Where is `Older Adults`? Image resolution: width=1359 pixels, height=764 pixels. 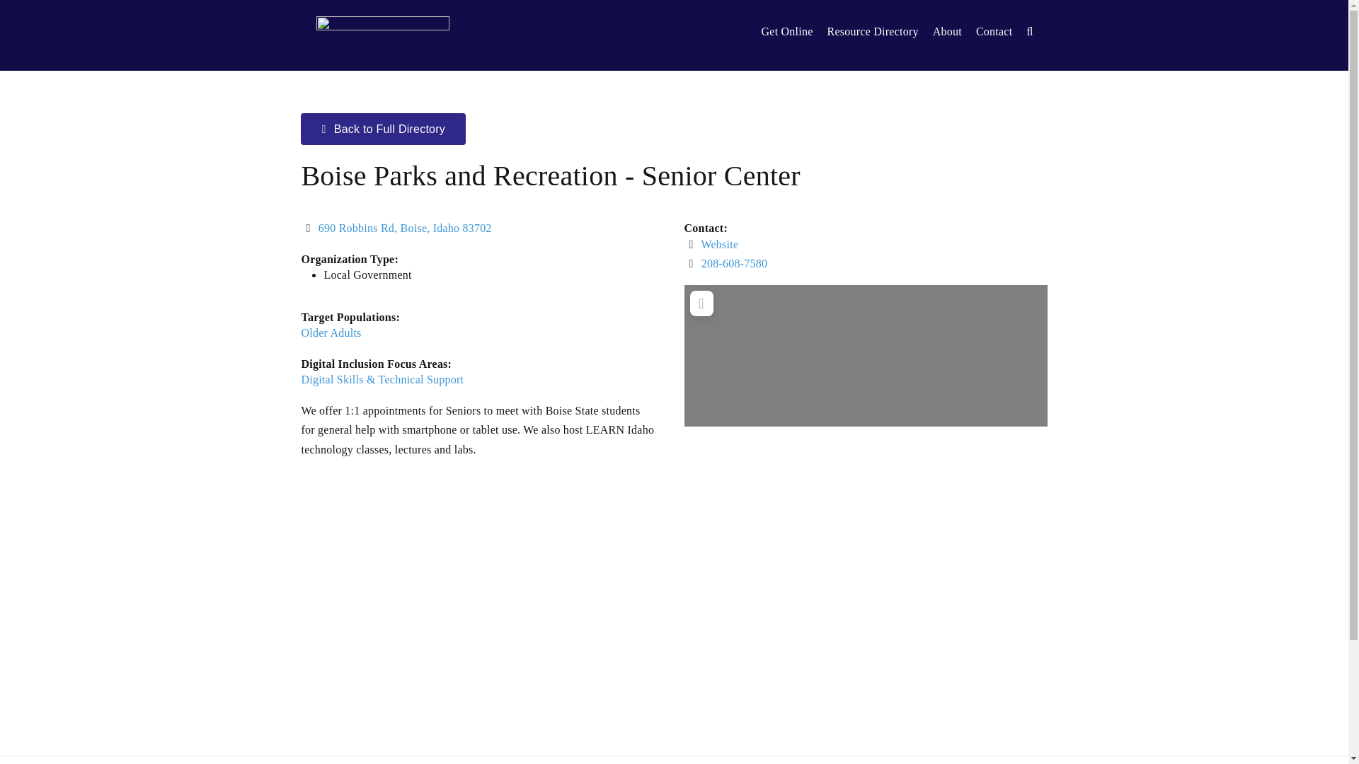
Older Adults is located at coordinates (331, 332).